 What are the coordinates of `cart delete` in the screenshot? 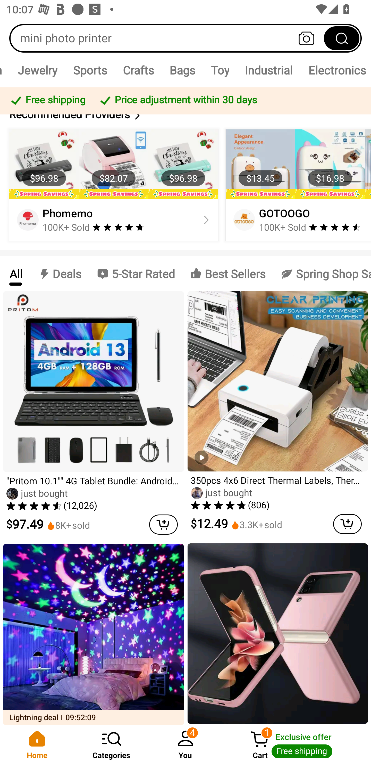 It's located at (163, 524).